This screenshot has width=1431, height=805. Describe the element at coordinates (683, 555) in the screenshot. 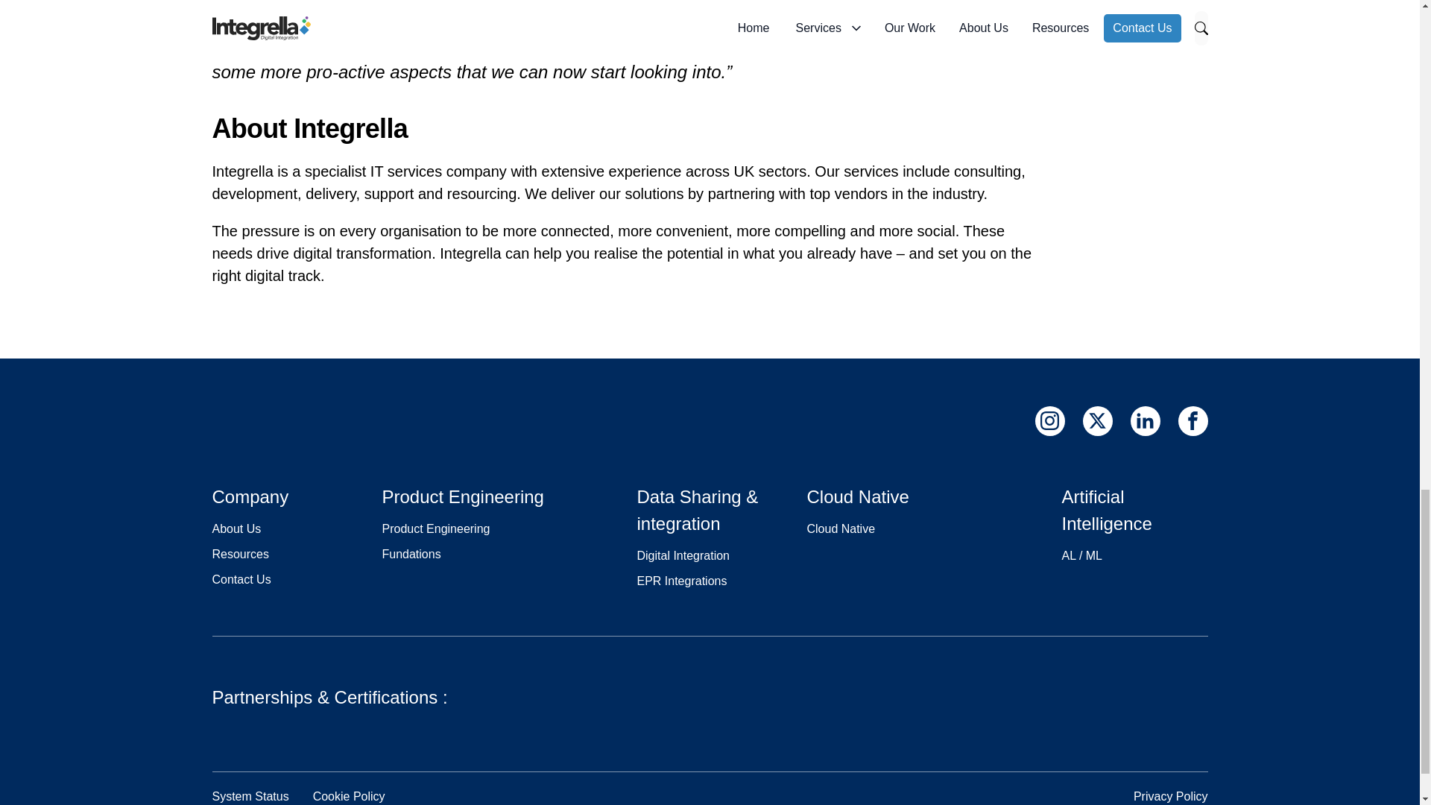

I see `Digital Integration` at that location.